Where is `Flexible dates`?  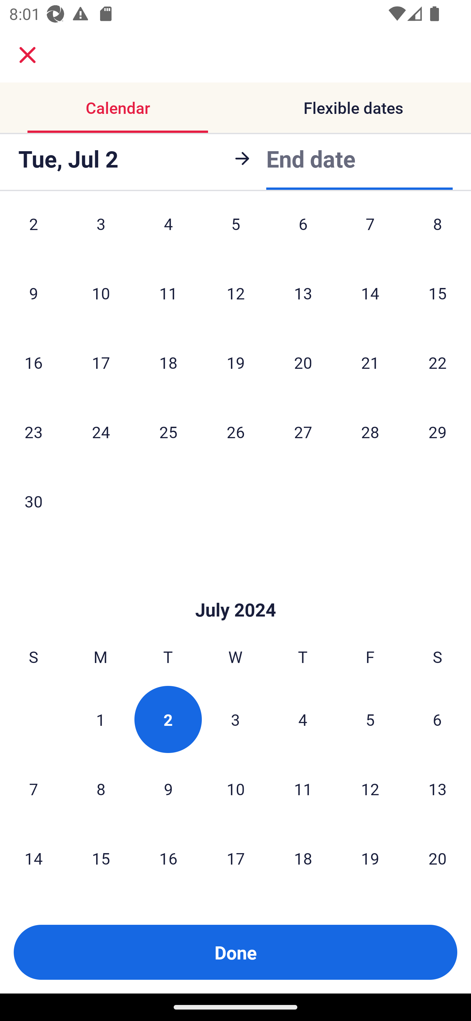 Flexible dates is located at coordinates (353, 107).